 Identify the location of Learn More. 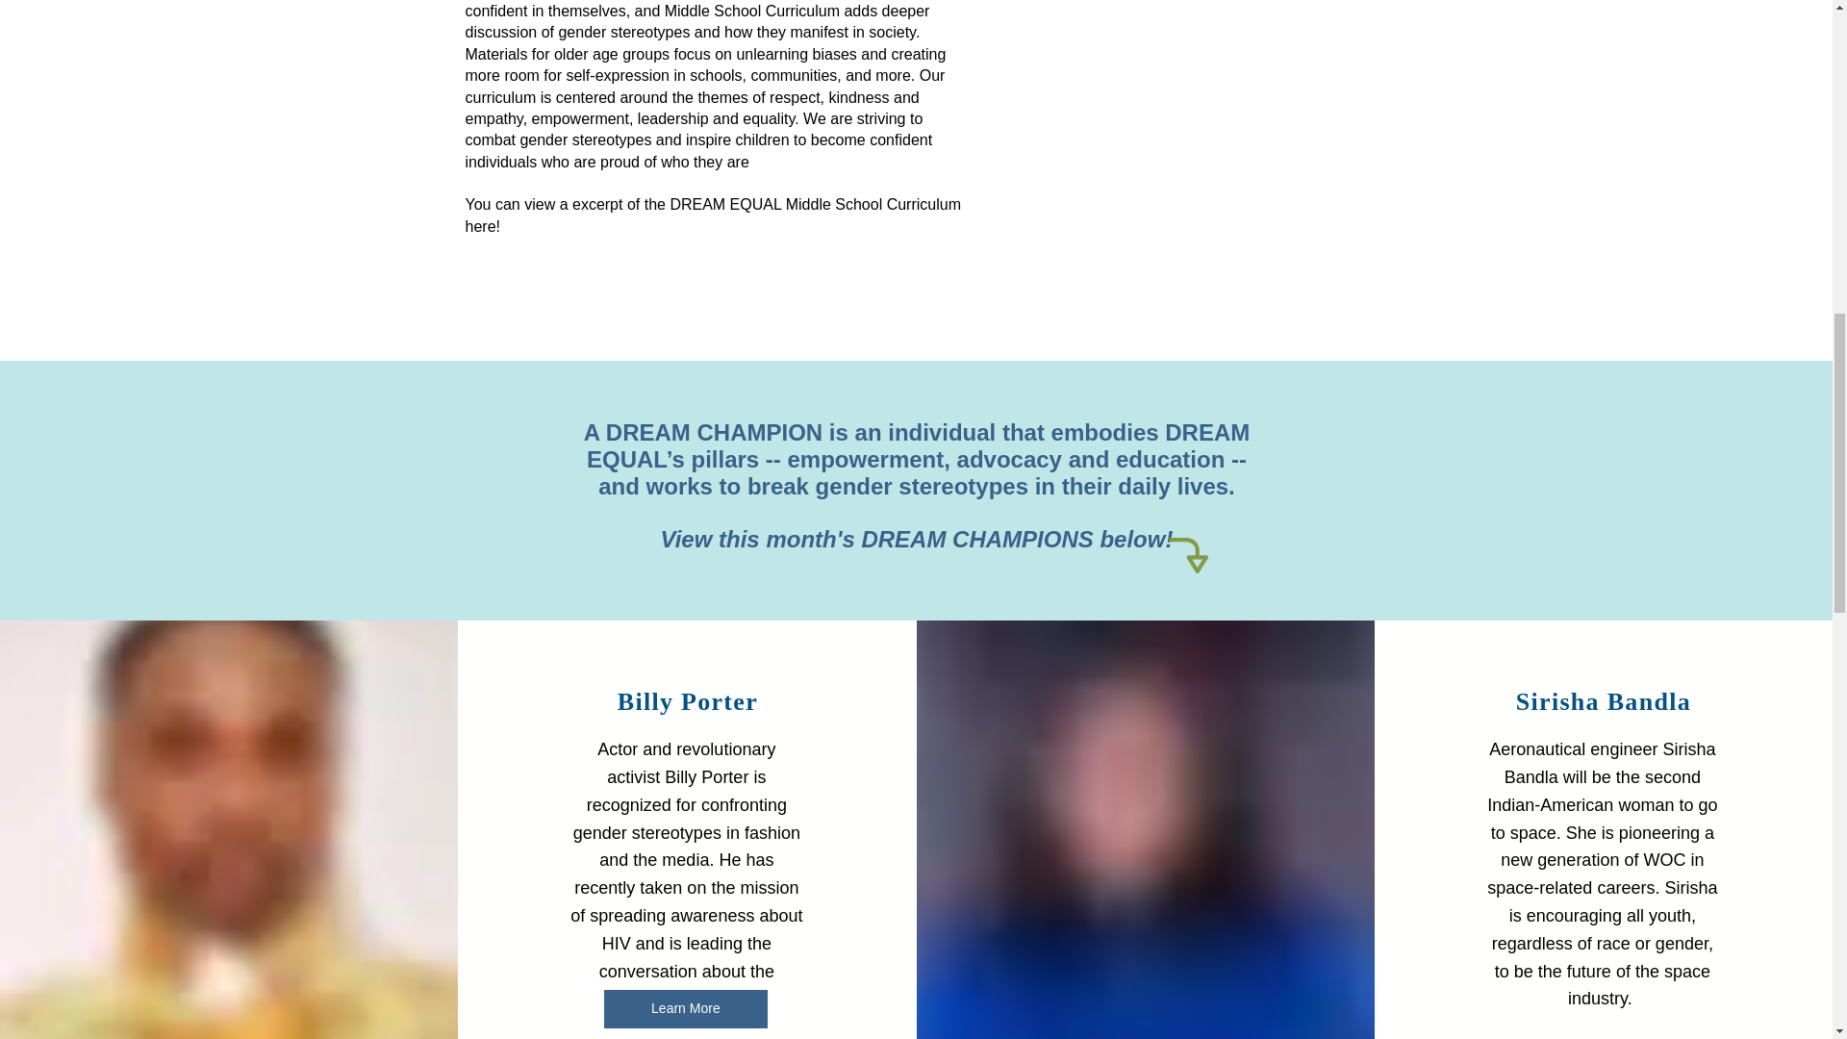
(685, 1009).